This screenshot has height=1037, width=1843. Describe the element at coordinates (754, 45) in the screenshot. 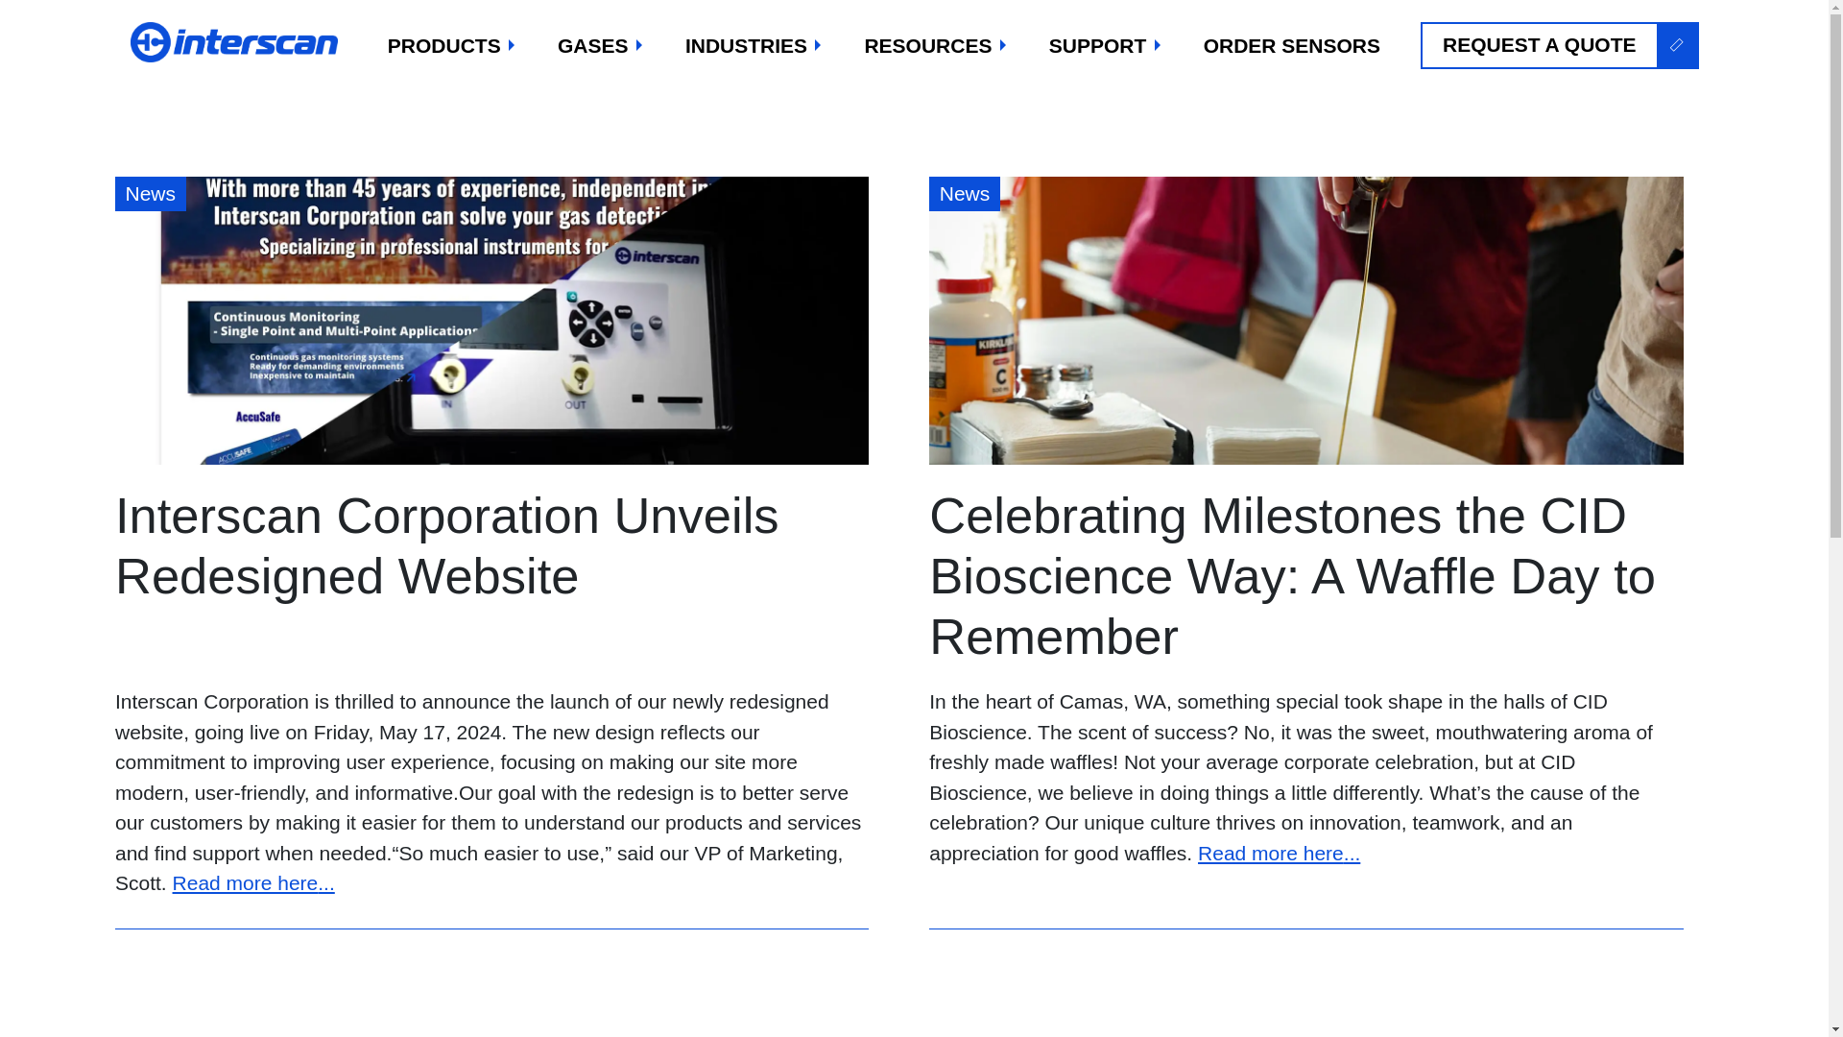

I see `INDUSTRIES` at that location.